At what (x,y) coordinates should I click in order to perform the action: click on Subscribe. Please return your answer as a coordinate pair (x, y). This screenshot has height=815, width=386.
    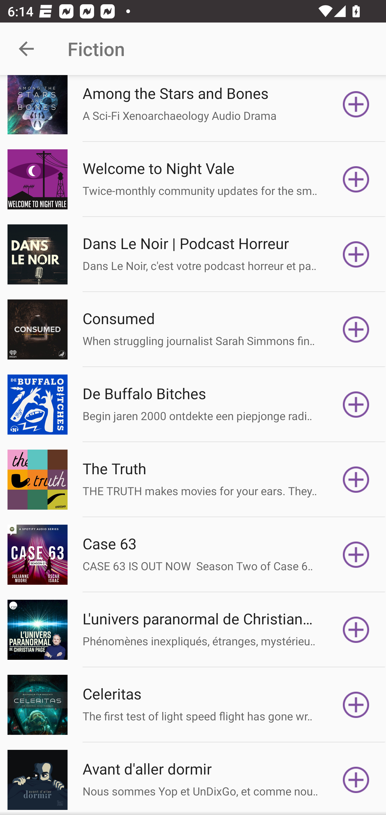
    Looking at the image, I should click on (356, 480).